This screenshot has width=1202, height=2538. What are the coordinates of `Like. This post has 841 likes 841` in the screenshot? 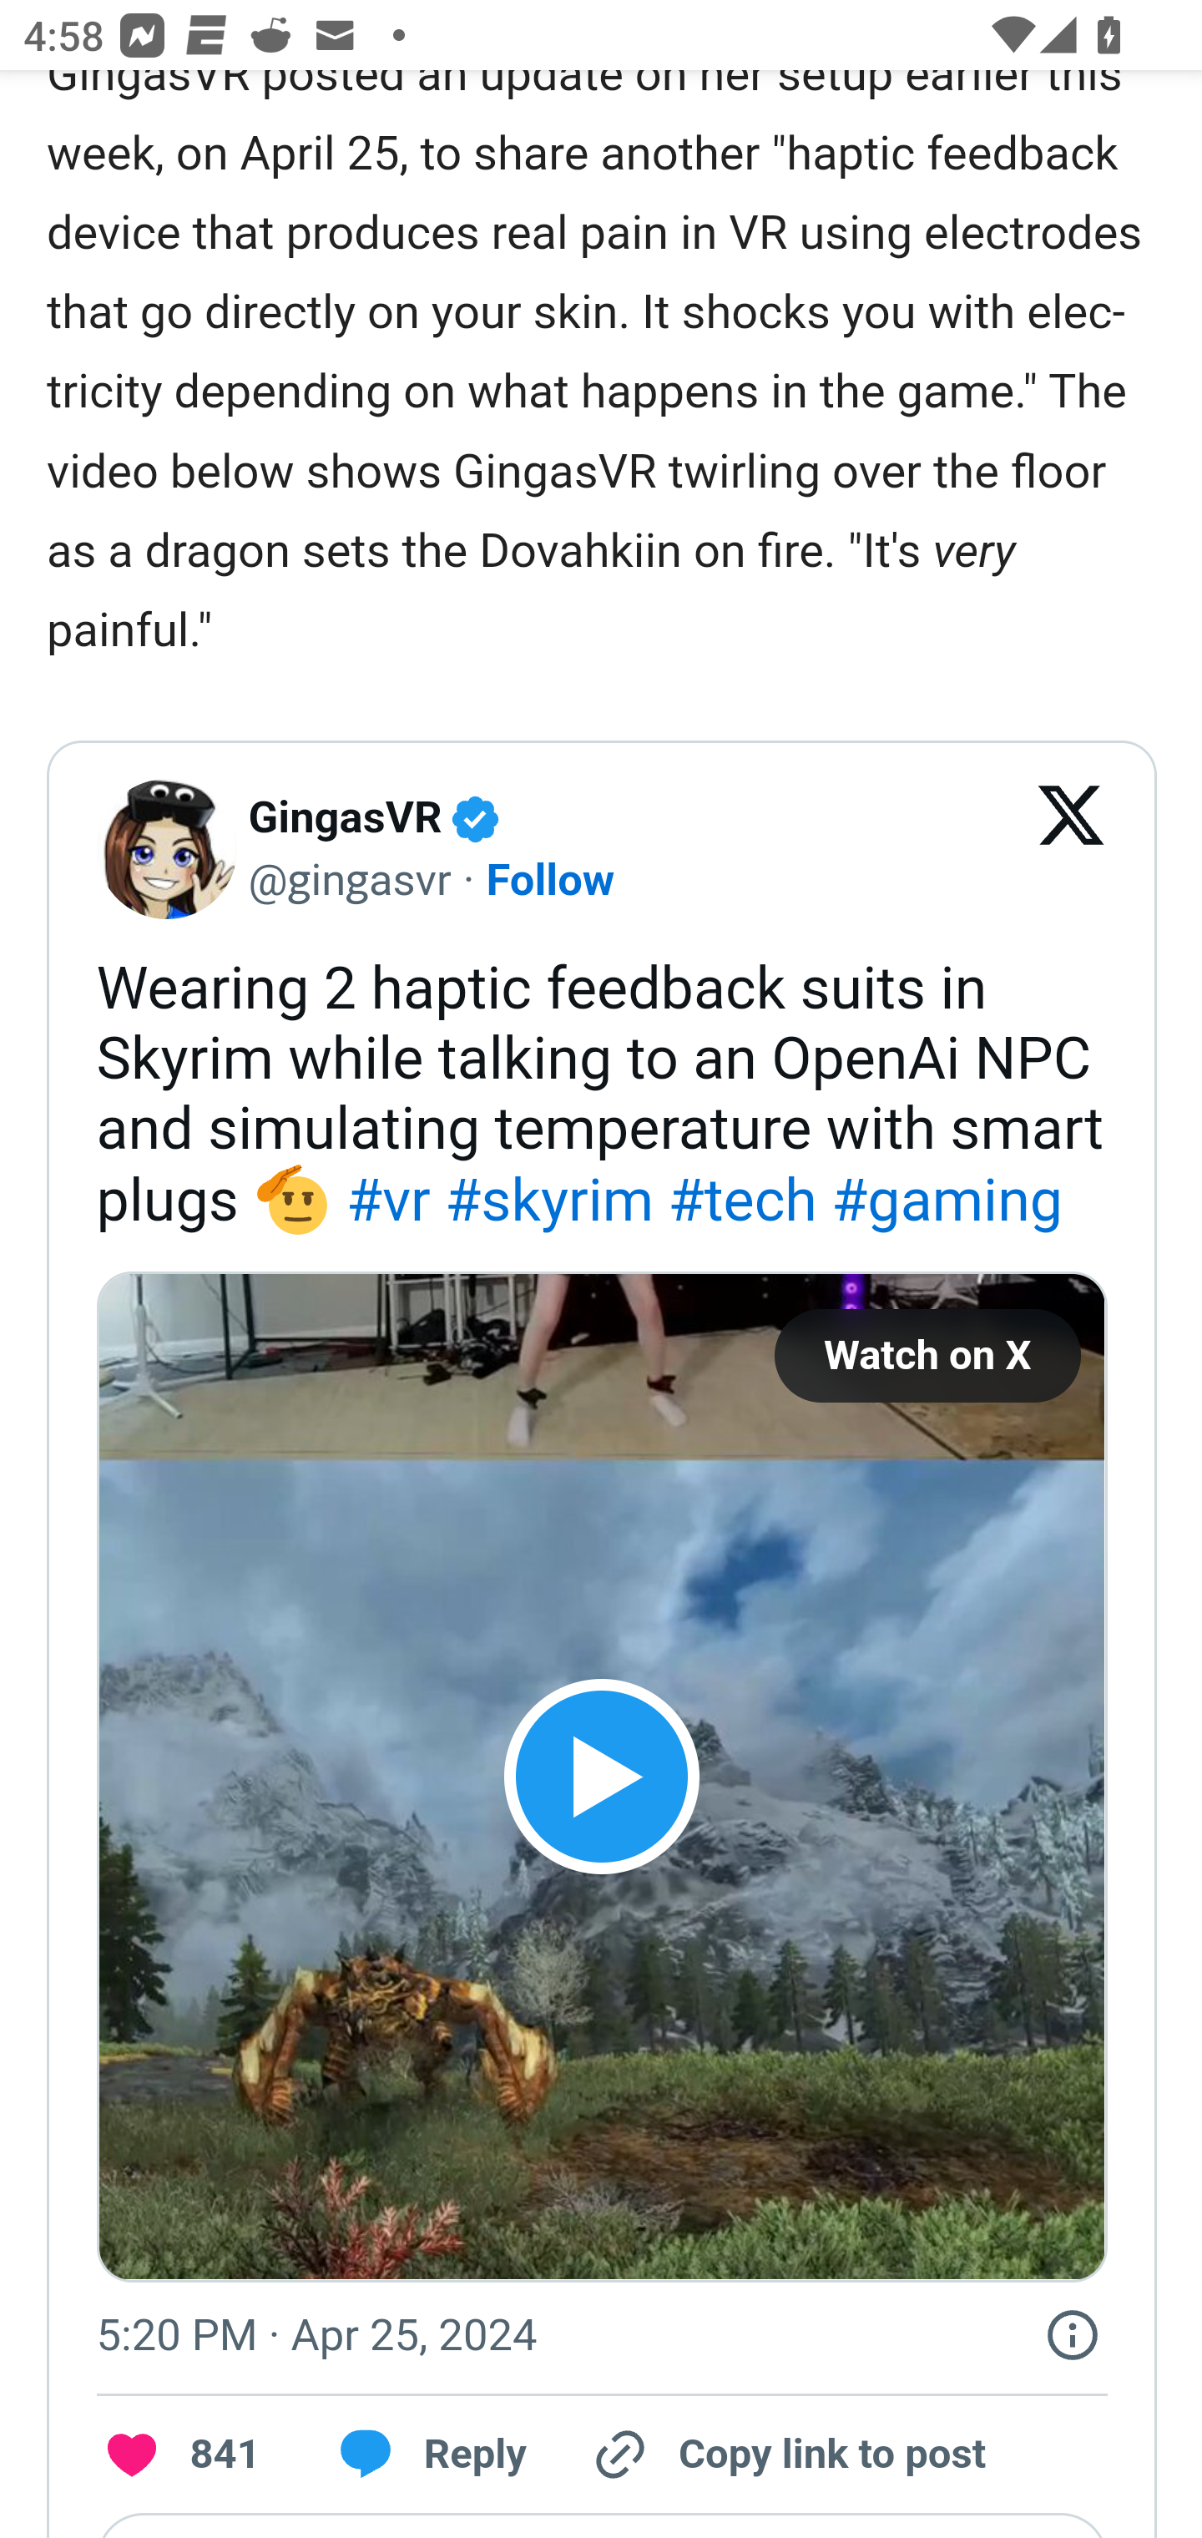 It's located at (179, 2456).